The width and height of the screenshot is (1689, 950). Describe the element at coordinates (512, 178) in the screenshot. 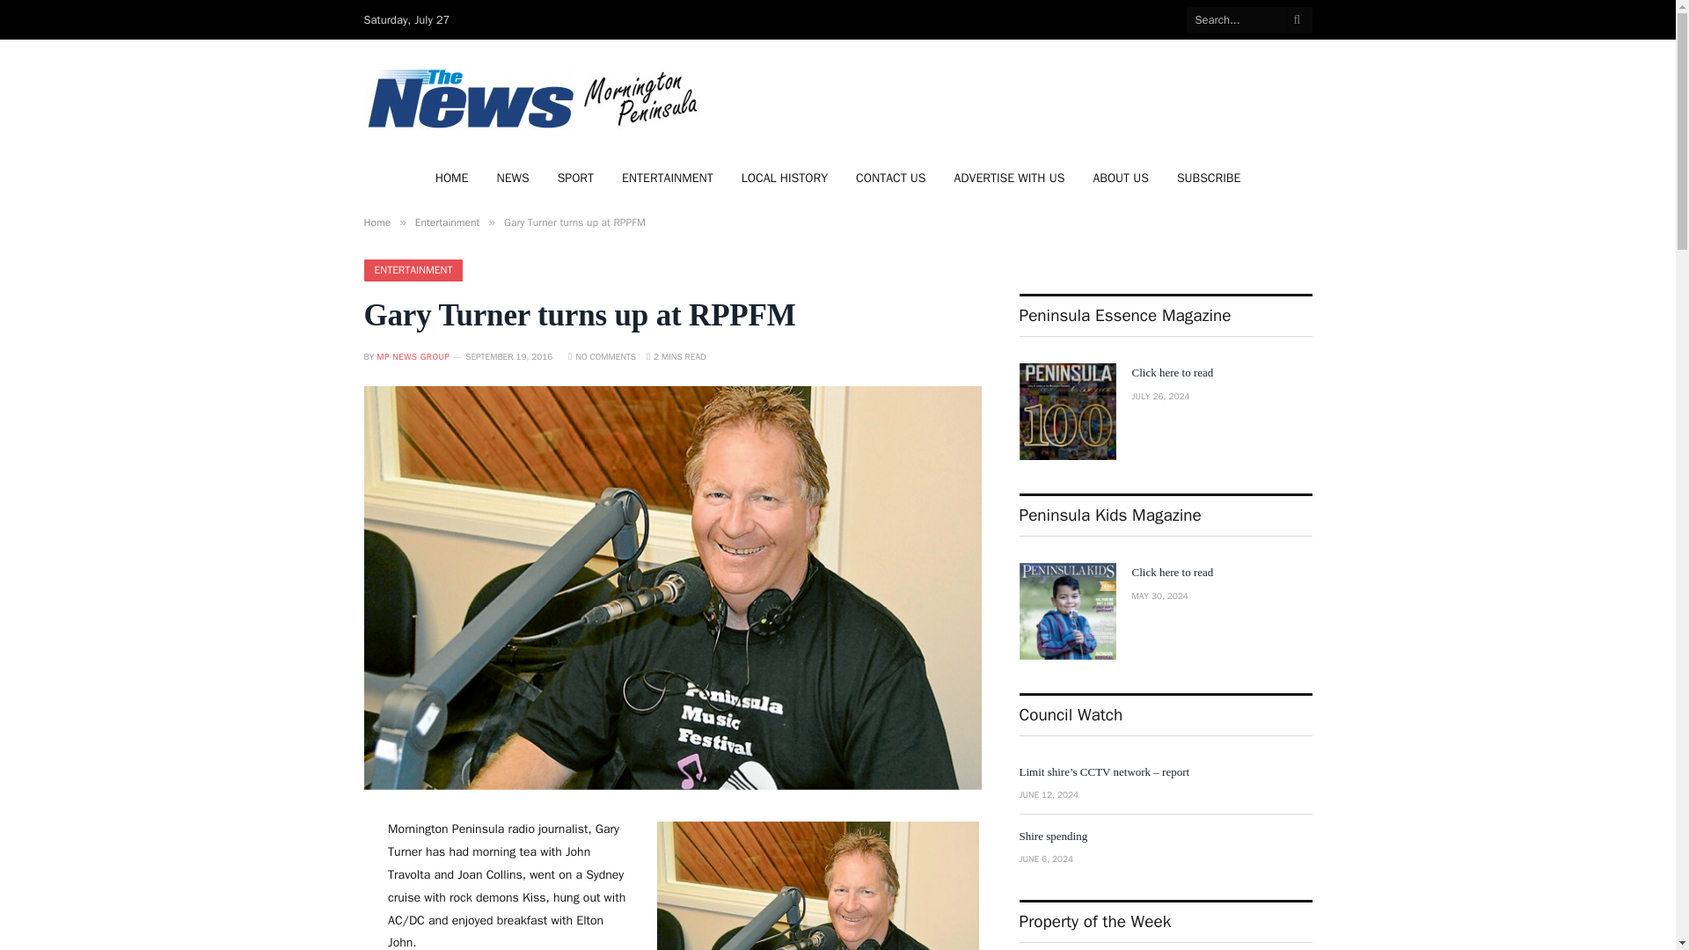

I see `NEWS` at that location.